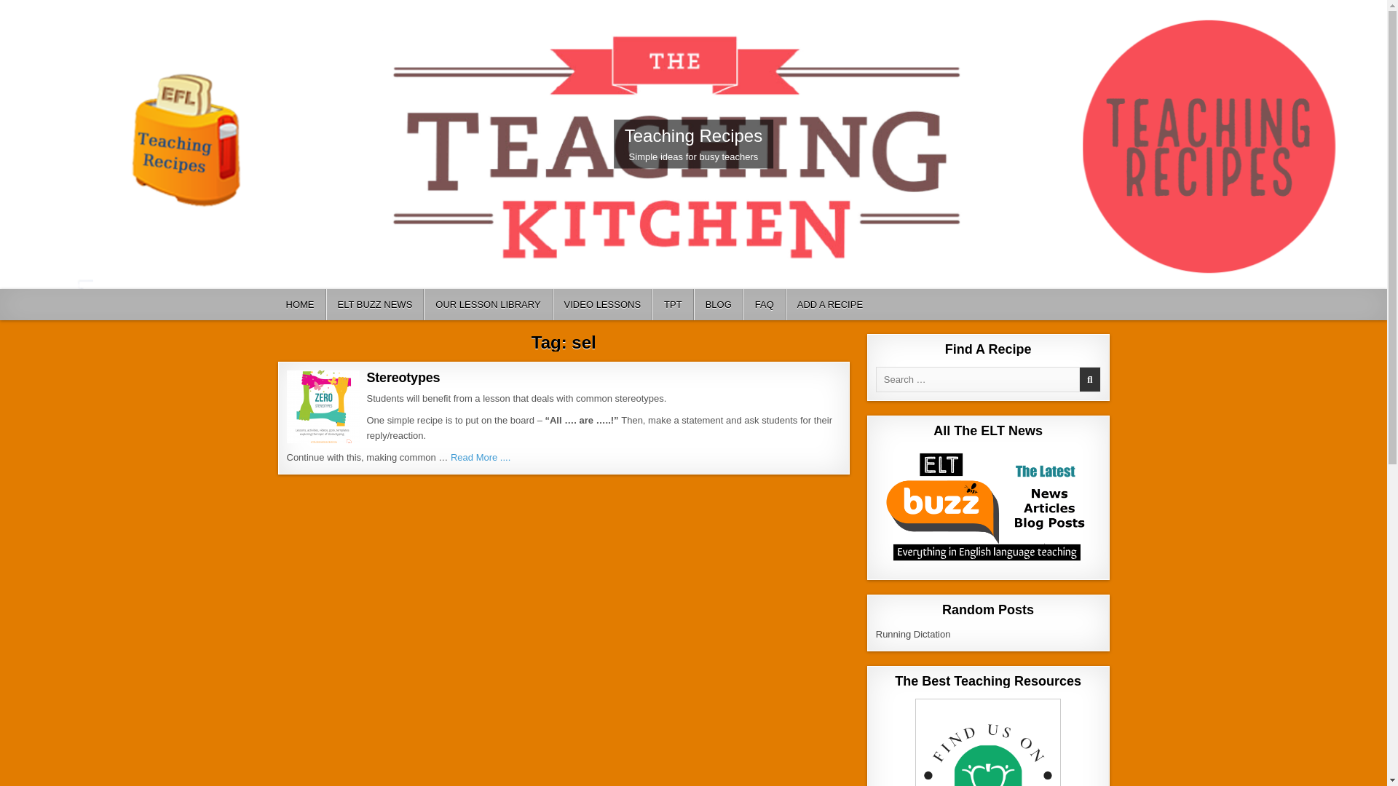 Image resolution: width=1398 pixels, height=786 pixels. What do you see at coordinates (480, 457) in the screenshot?
I see `Read More ....` at bounding box center [480, 457].